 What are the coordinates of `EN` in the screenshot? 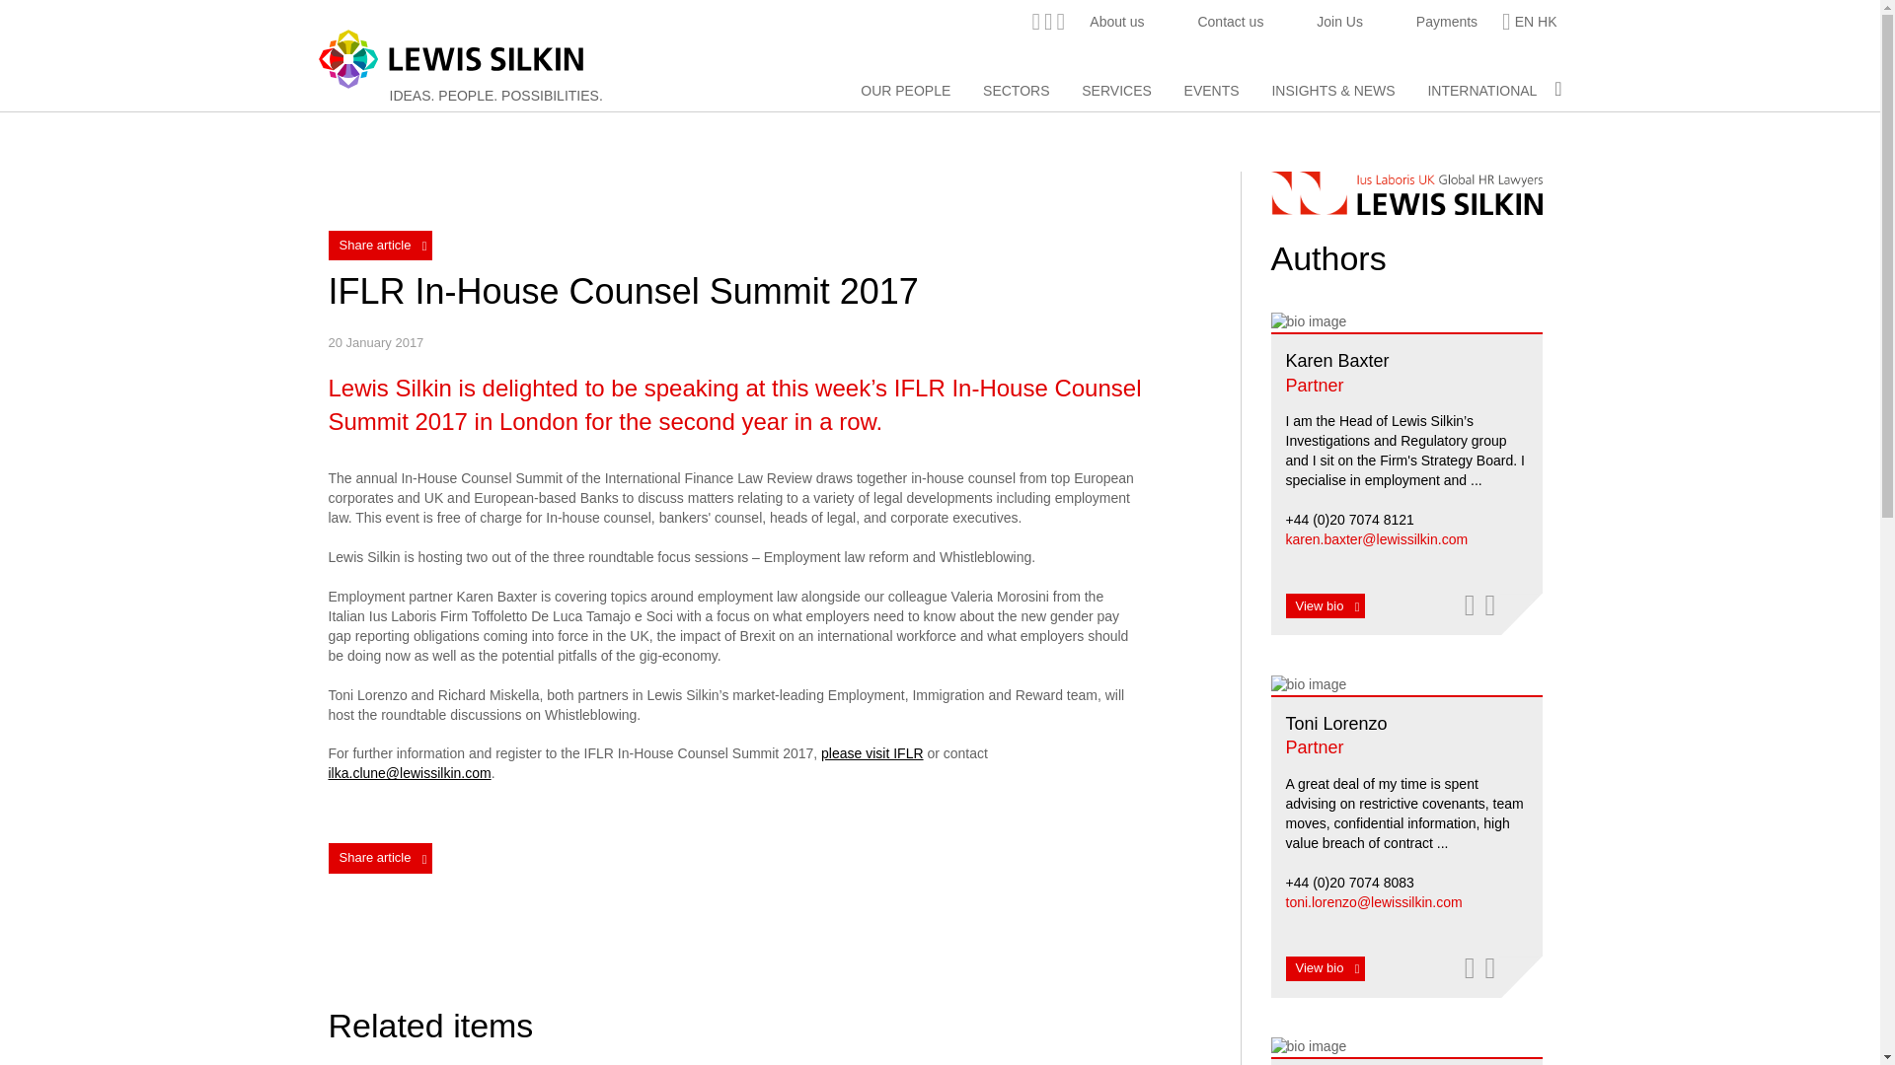 It's located at (1524, 22).